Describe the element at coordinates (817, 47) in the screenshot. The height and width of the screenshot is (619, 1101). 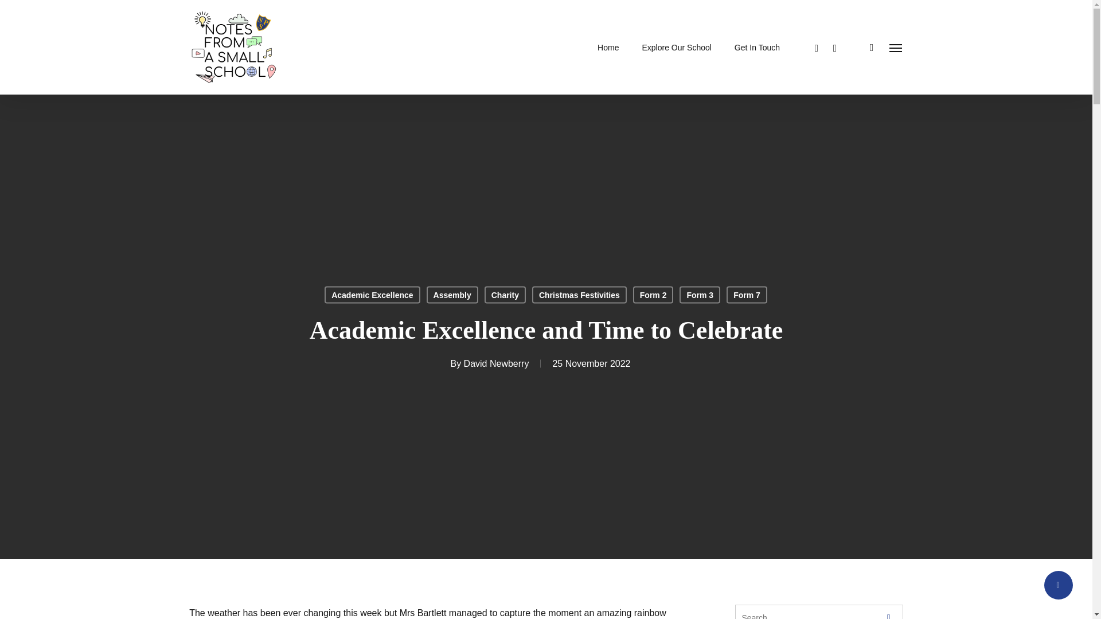
I see `facebook` at that location.